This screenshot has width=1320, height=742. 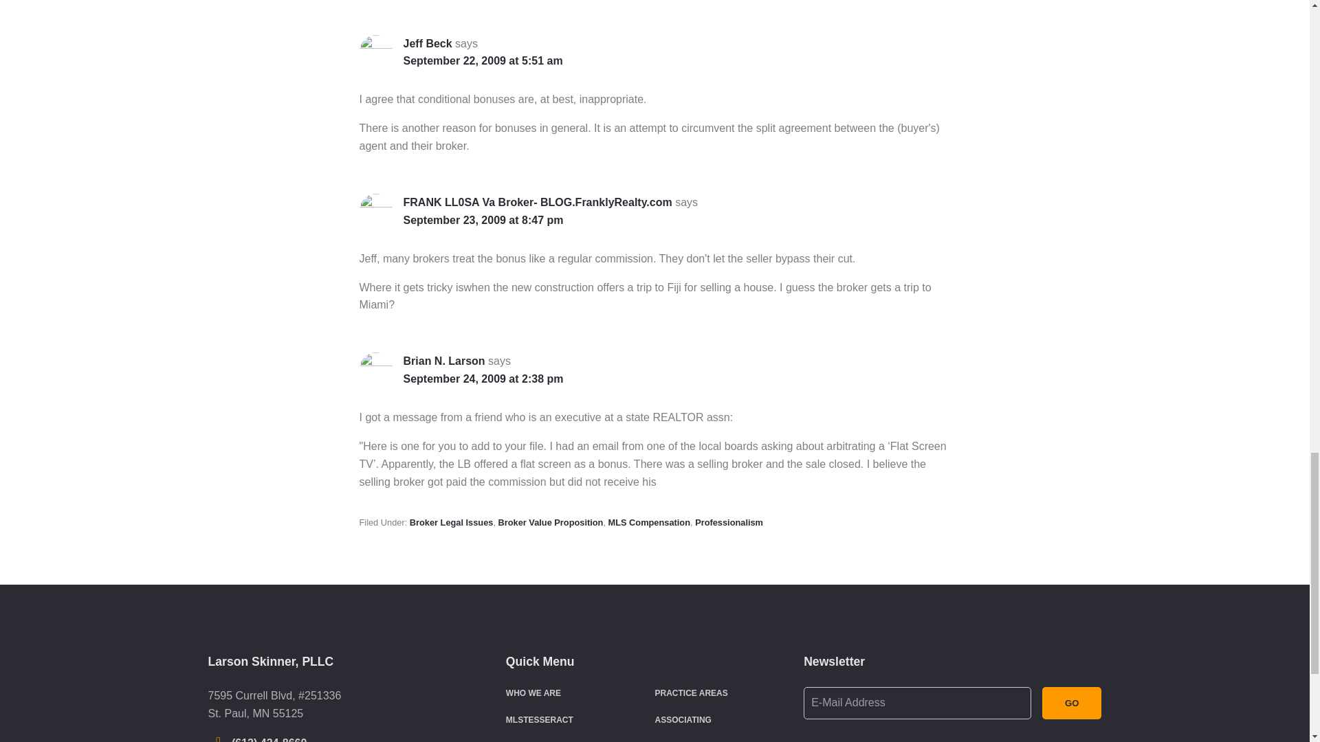 I want to click on Broker Legal Issues, so click(x=451, y=522).